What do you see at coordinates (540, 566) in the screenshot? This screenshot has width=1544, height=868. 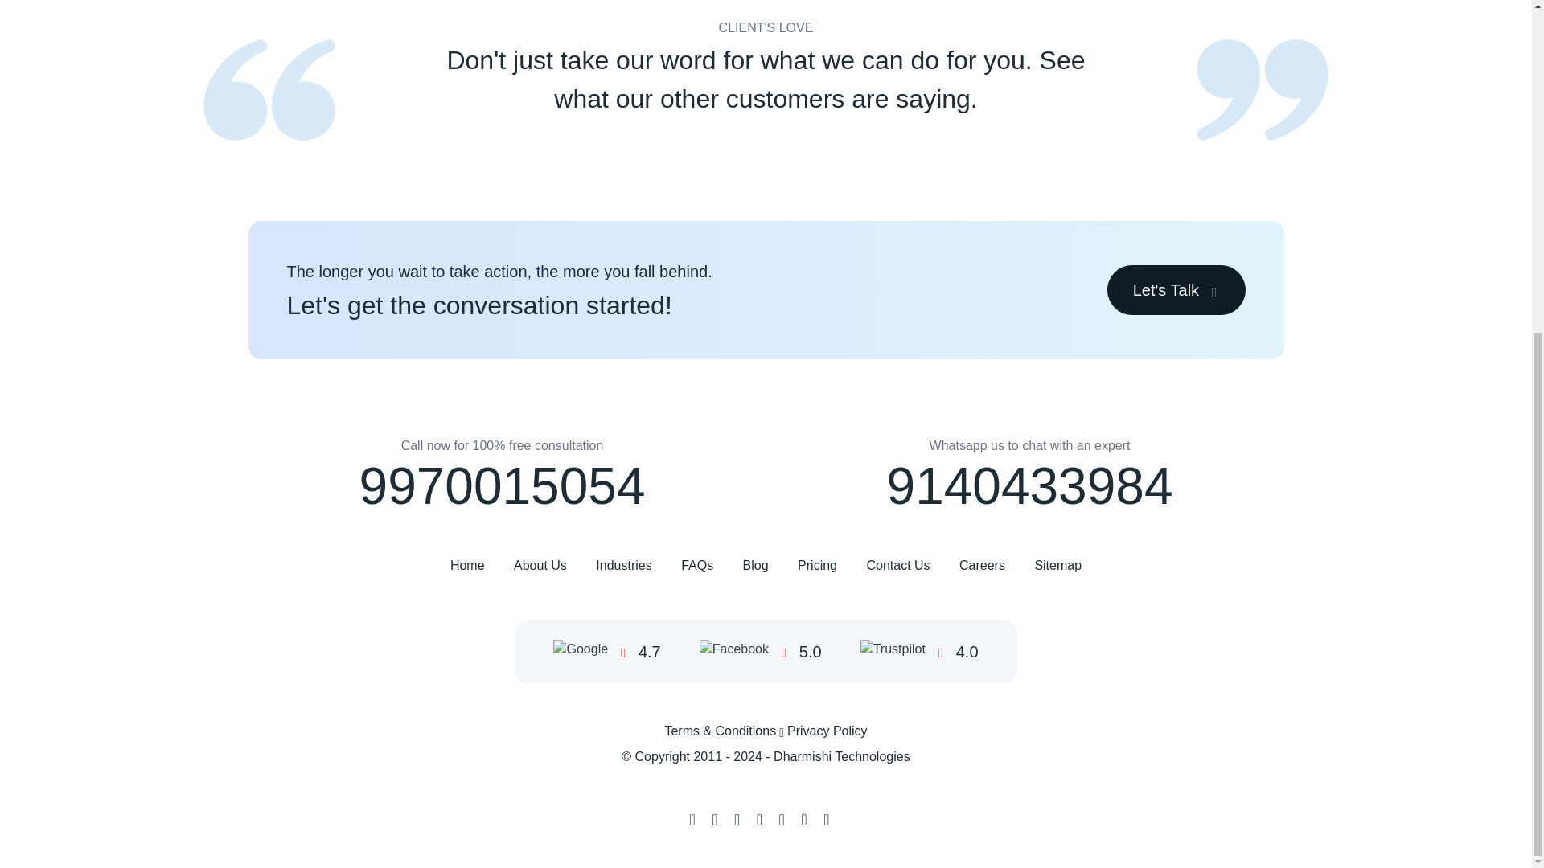 I see `About Us` at bounding box center [540, 566].